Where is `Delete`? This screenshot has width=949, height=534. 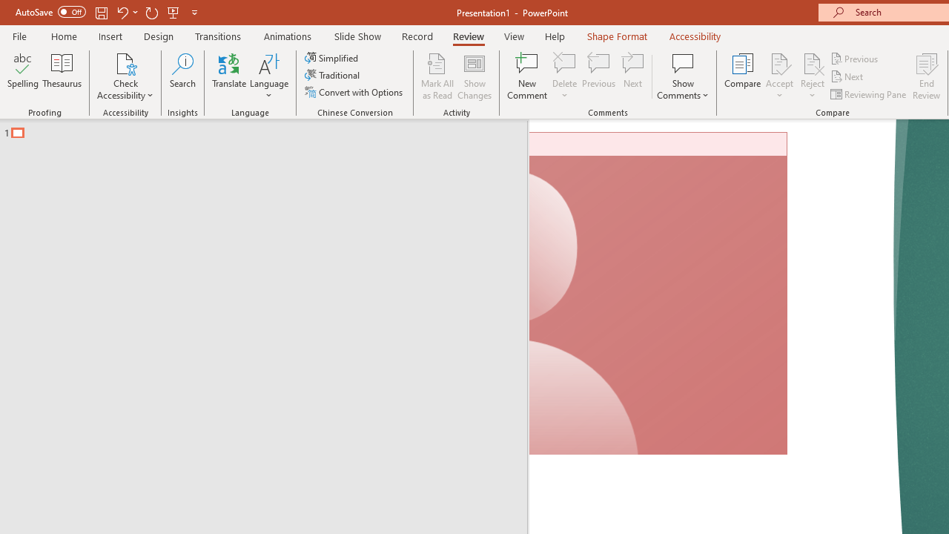
Delete is located at coordinates (565, 76).